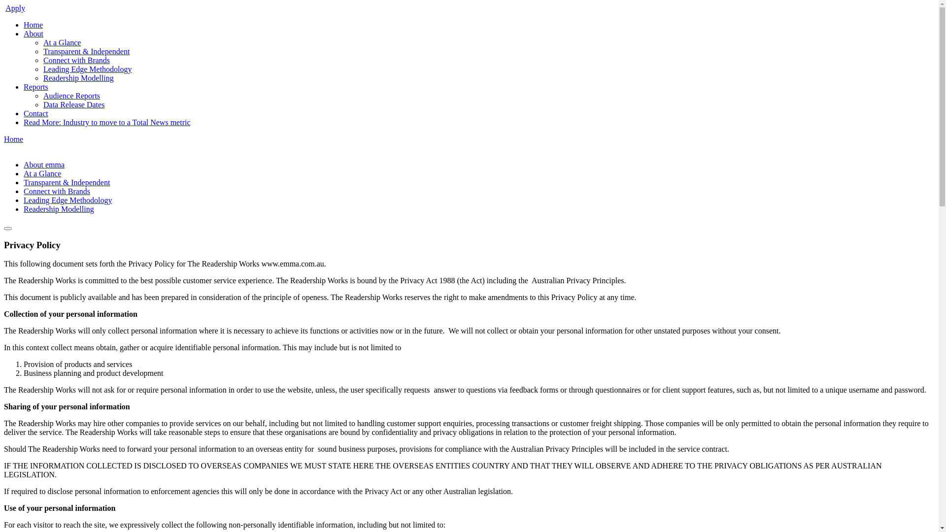 The image size is (946, 532). What do you see at coordinates (74, 104) in the screenshot?
I see `Data Release Dates` at bounding box center [74, 104].